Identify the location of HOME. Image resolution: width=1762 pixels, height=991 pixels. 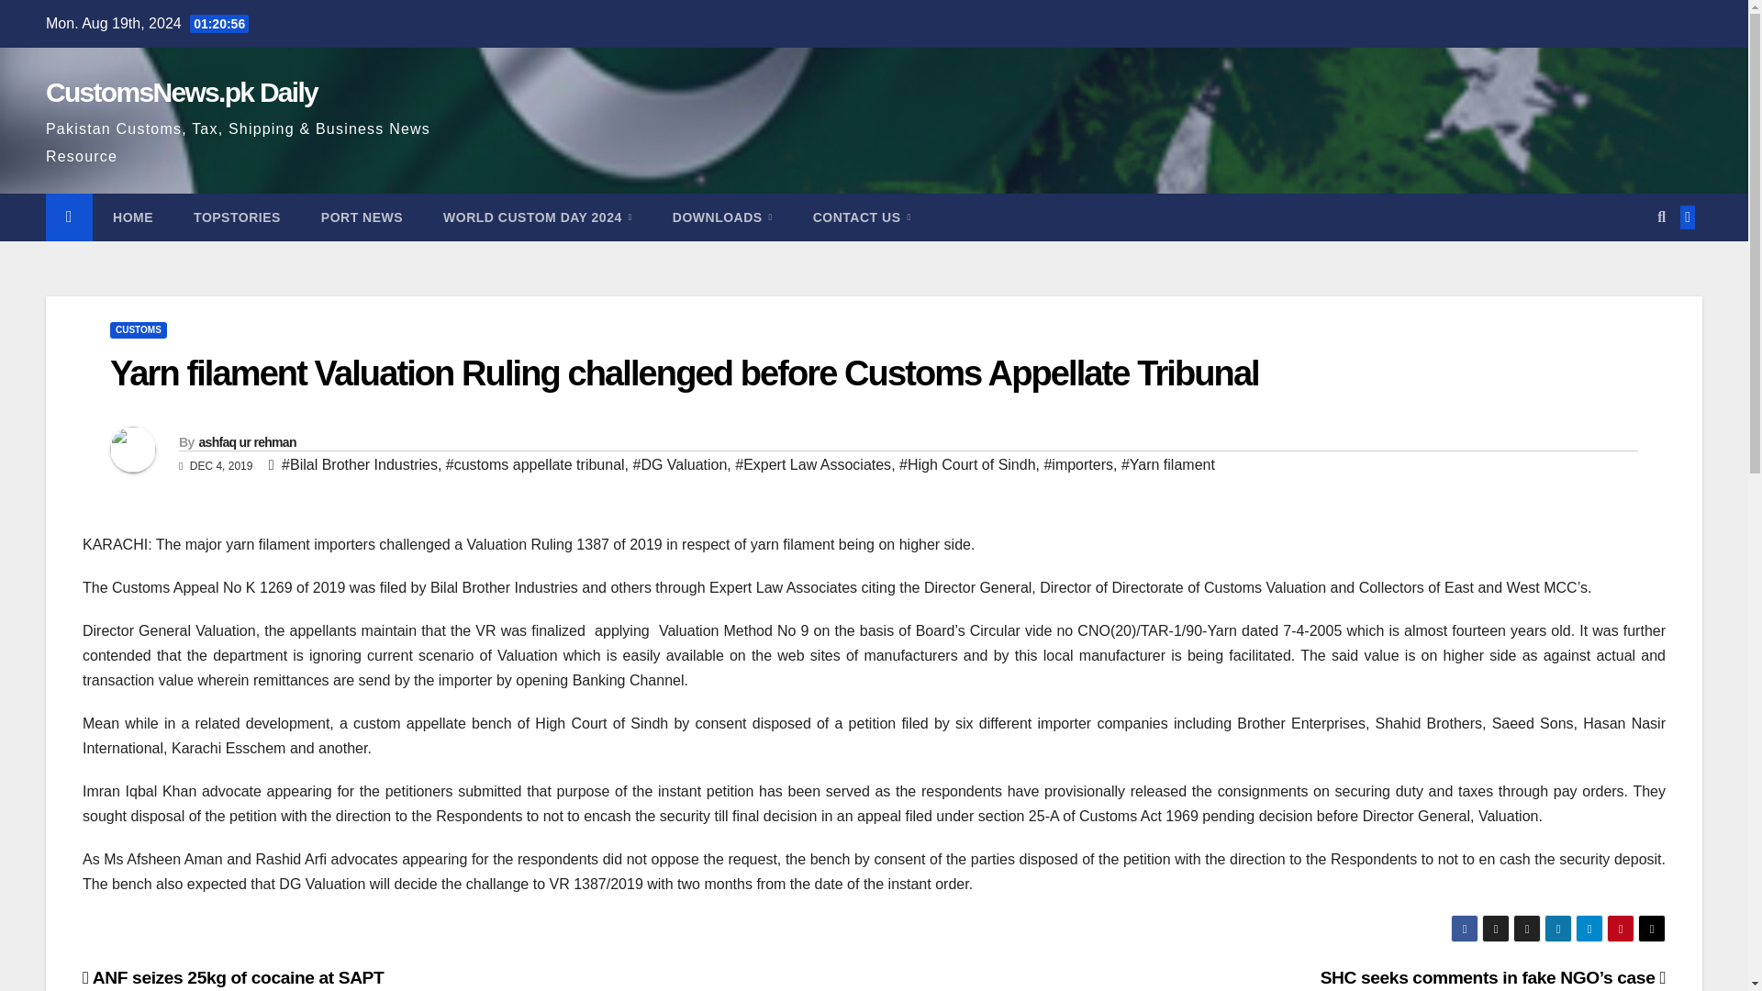
(132, 217).